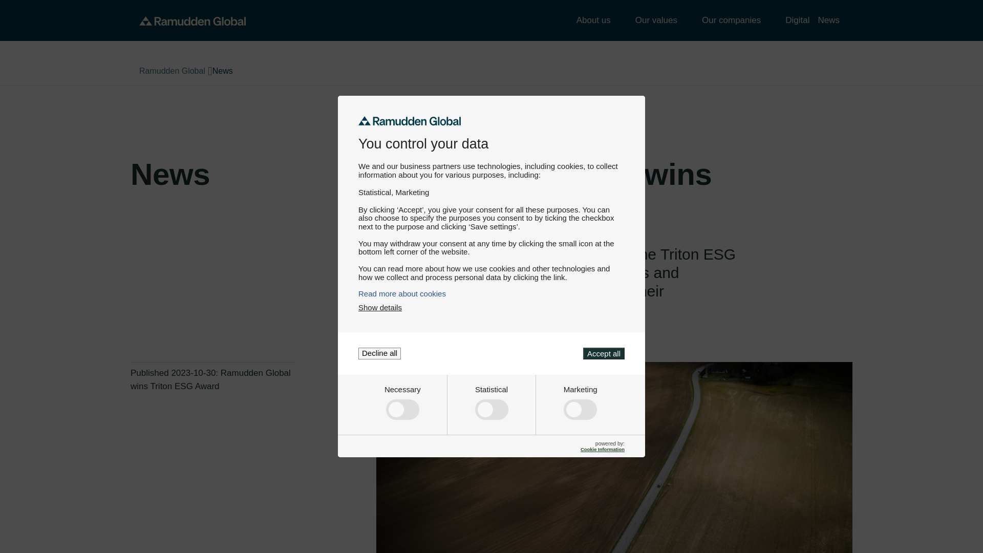  What do you see at coordinates (602, 449) in the screenshot?
I see `Cookie Information` at bounding box center [602, 449].